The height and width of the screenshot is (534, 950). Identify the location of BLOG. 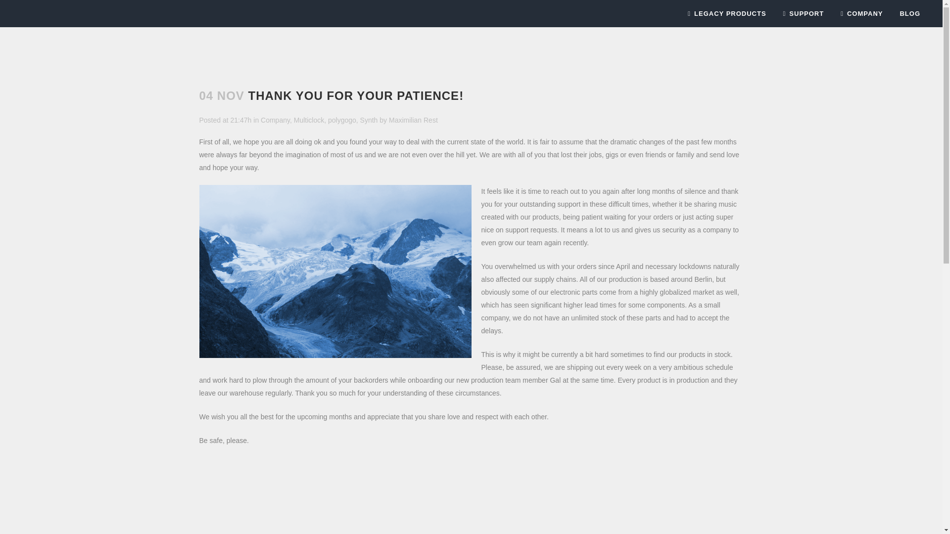
(905, 14).